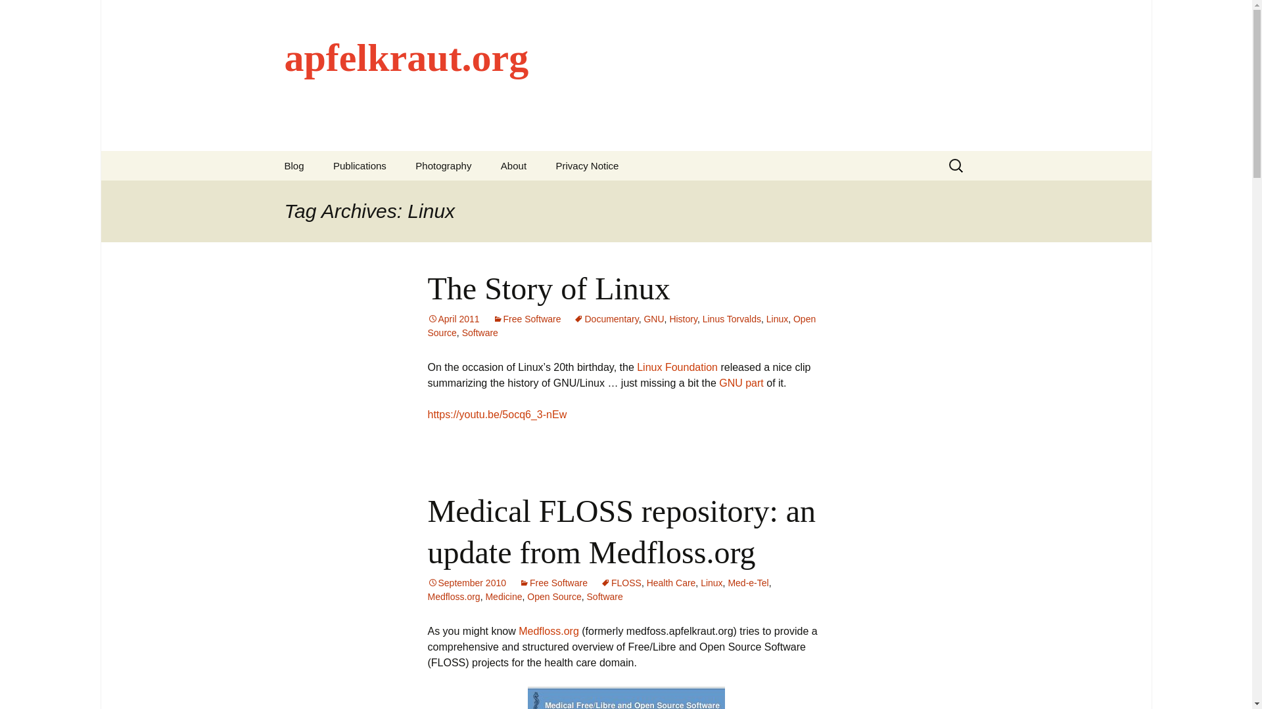 The width and height of the screenshot is (1262, 709). What do you see at coordinates (621, 531) in the screenshot?
I see `Medical FLOSS repository: an update from Medfloss.org` at bounding box center [621, 531].